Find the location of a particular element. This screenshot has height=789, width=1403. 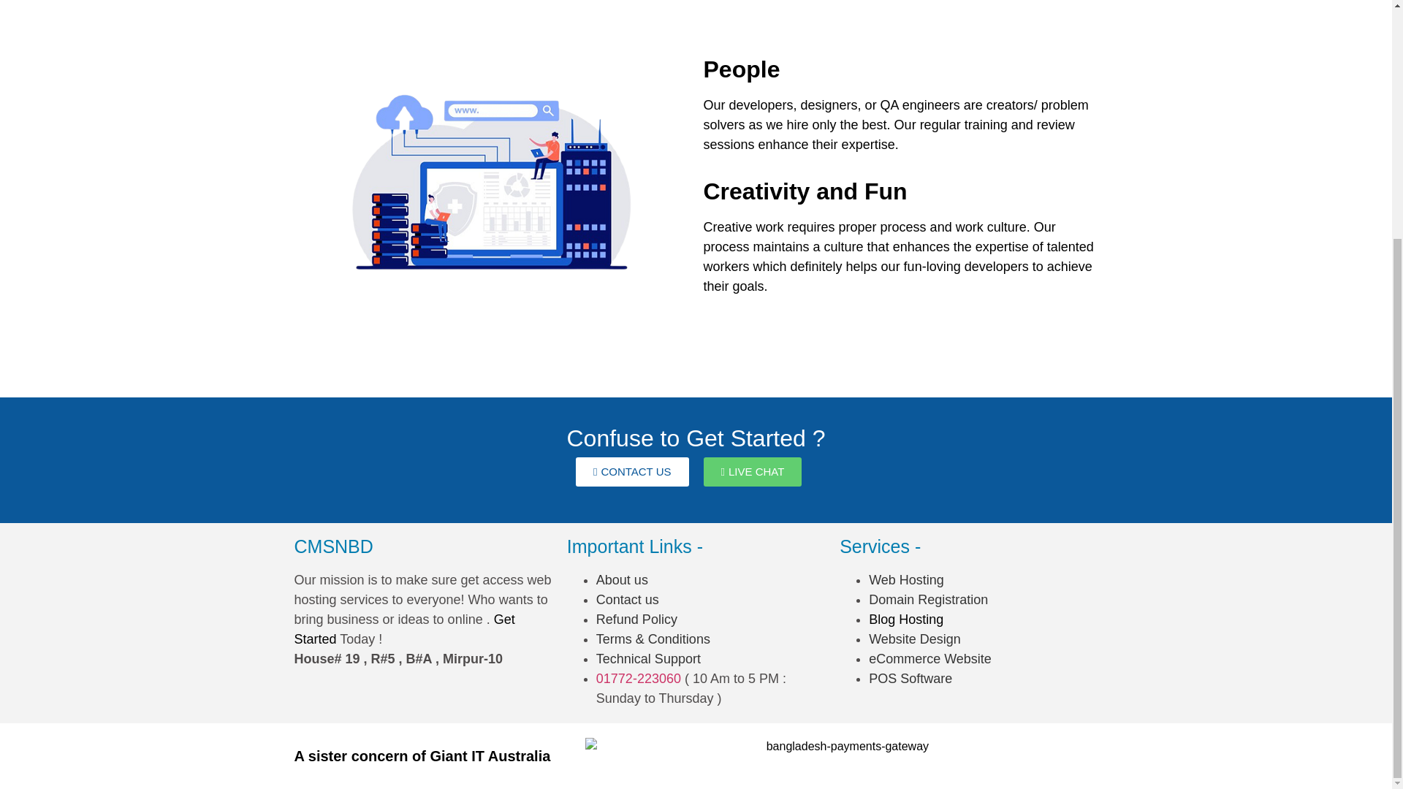

A sister concern of Giant IT Australia  is located at coordinates (424, 755).